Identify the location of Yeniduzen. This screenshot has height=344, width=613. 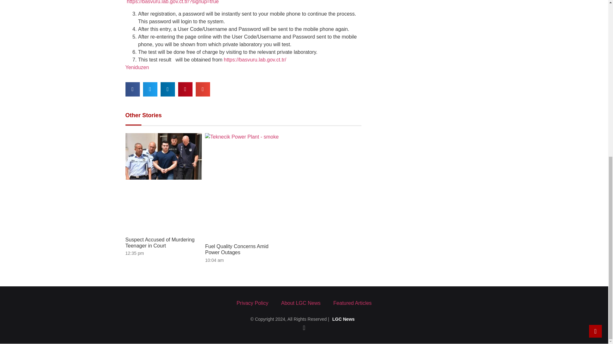
(137, 68).